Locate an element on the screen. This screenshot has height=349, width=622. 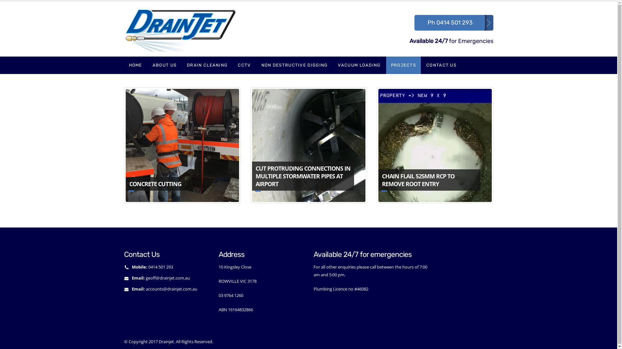
CHAIN FLAIL 525MM RCP TO REMOVE ROOT ENTRY is located at coordinates (435, 145).